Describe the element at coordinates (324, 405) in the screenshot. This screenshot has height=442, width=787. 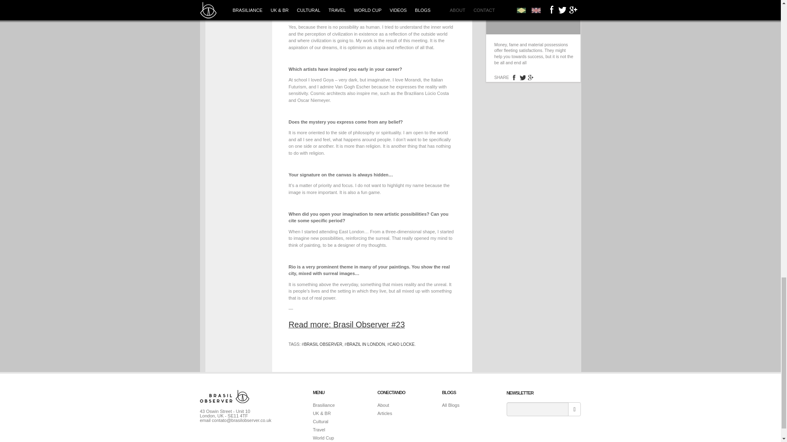
I see `Brasiliance` at that location.